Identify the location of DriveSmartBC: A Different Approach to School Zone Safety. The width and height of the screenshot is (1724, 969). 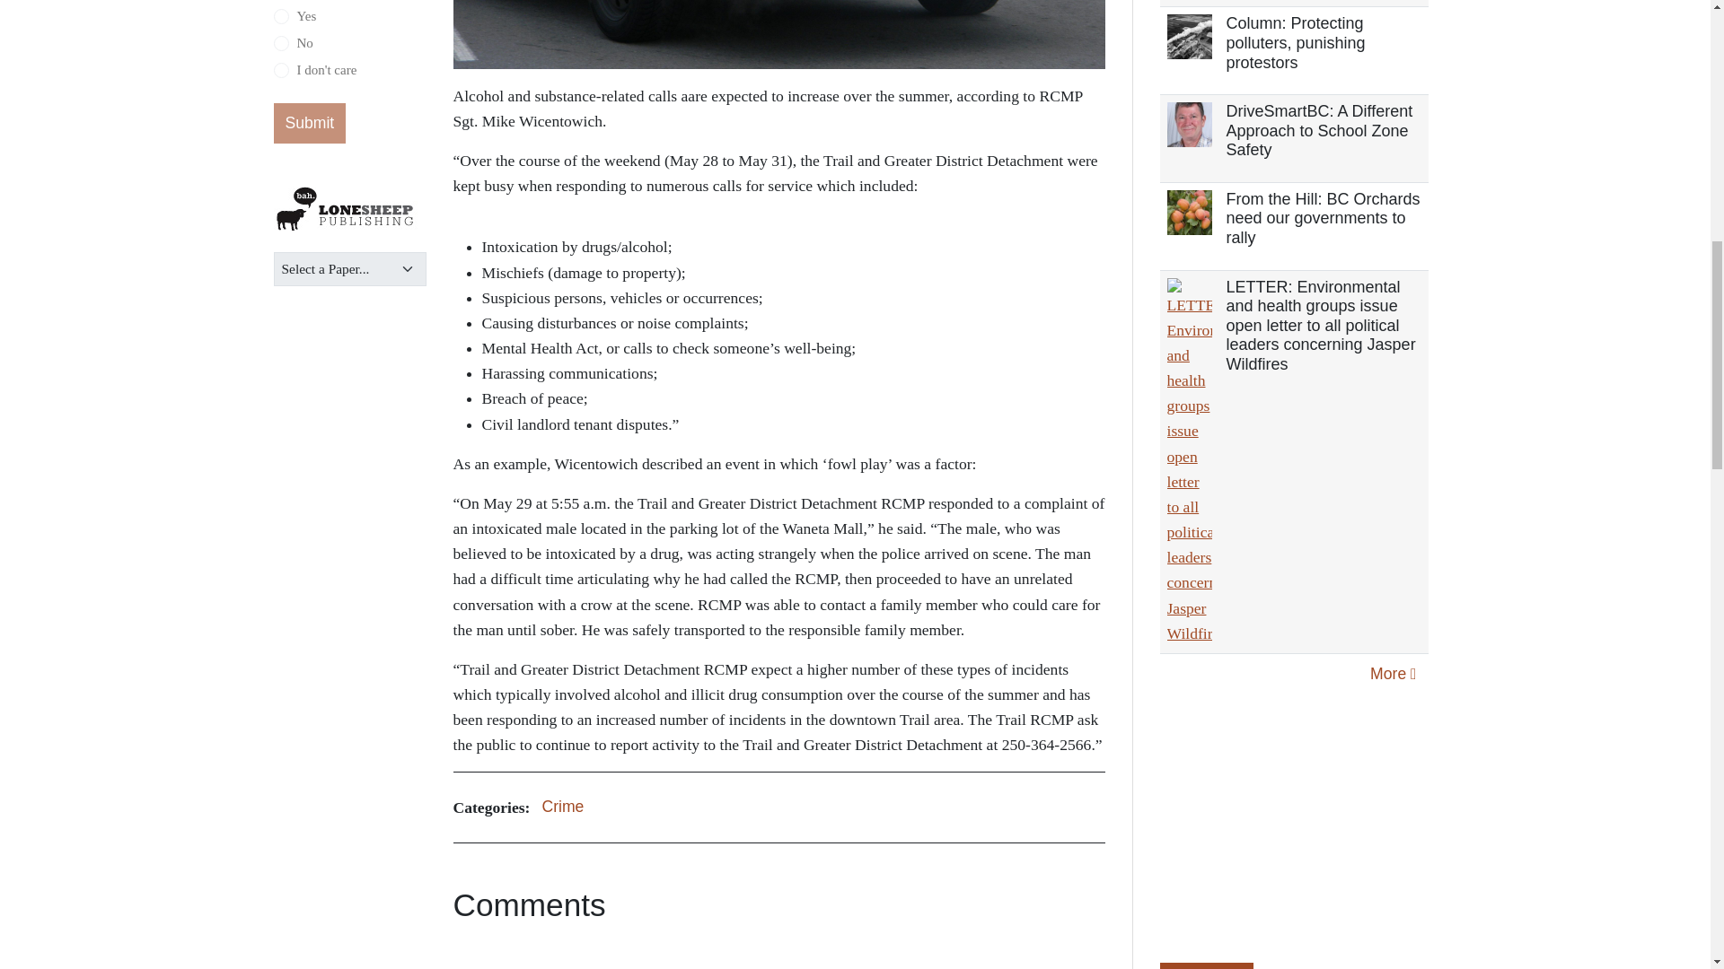
(1320, 131).